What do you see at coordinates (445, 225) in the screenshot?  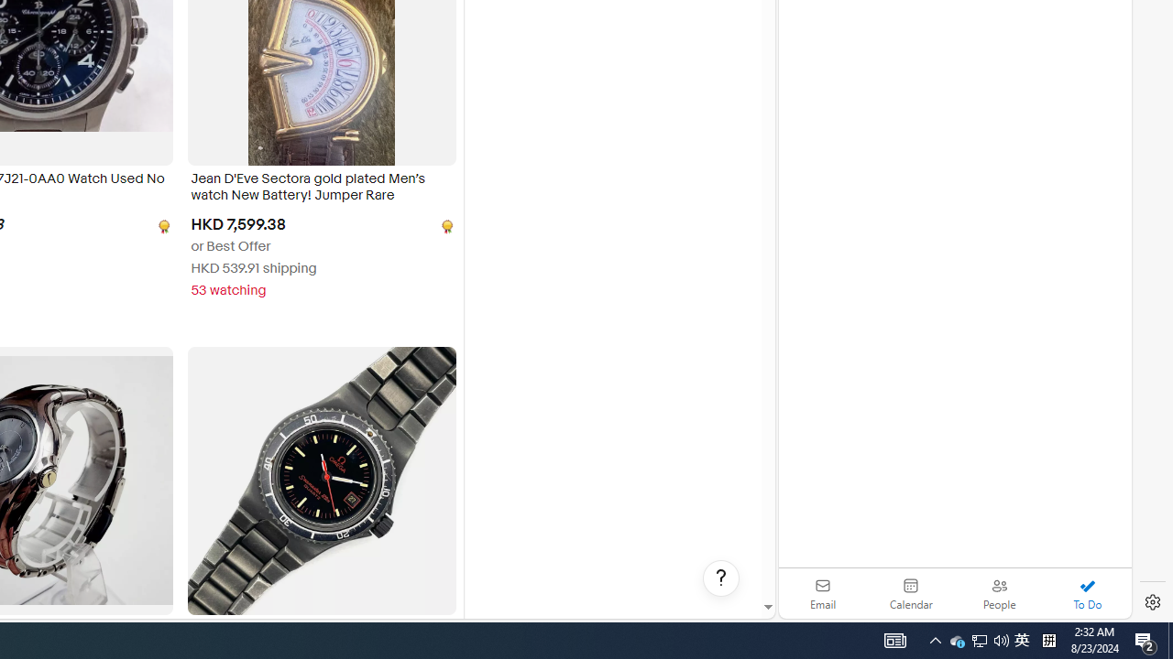 I see `[object Undefined]` at bounding box center [445, 225].